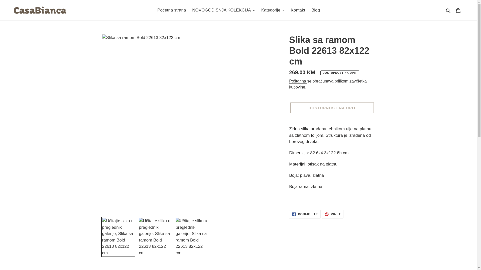 The height and width of the screenshot is (270, 481). Describe the element at coordinates (458, 10) in the screenshot. I see `Korpa` at that location.